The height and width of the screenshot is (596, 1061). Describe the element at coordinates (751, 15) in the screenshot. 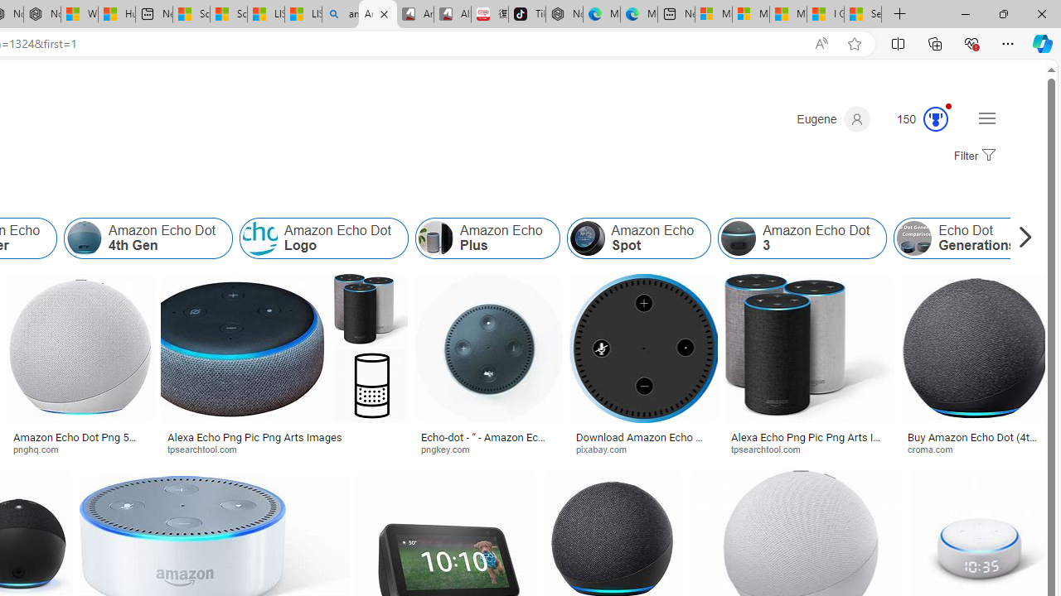

I see `Microsoft account | Privacy` at that location.